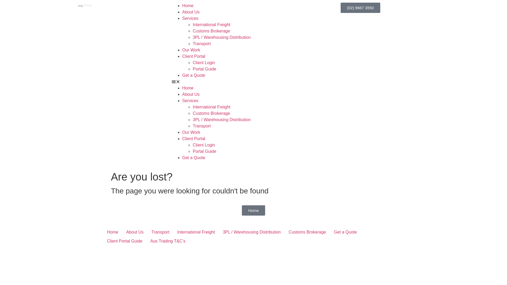 Image resolution: width=507 pixels, height=285 pixels. I want to click on (02) 9667 3550, so click(360, 8).